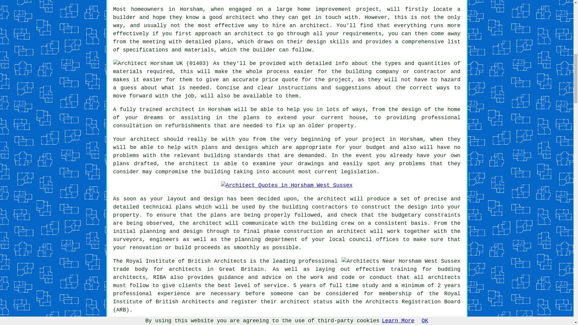 This screenshot has height=325, width=578. What do you see at coordinates (401, 261) in the screenshot?
I see `Architects Near Horsham West Sussex` at bounding box center [401, 261].